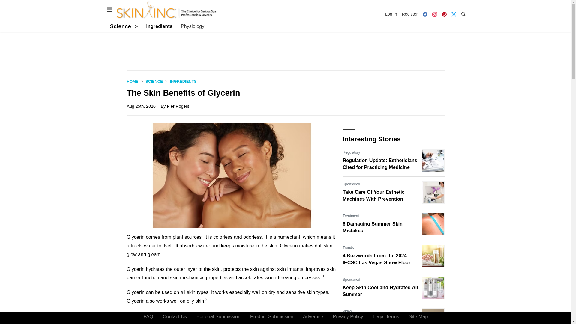  I want to click on Instagram icon, so click(434, 14).